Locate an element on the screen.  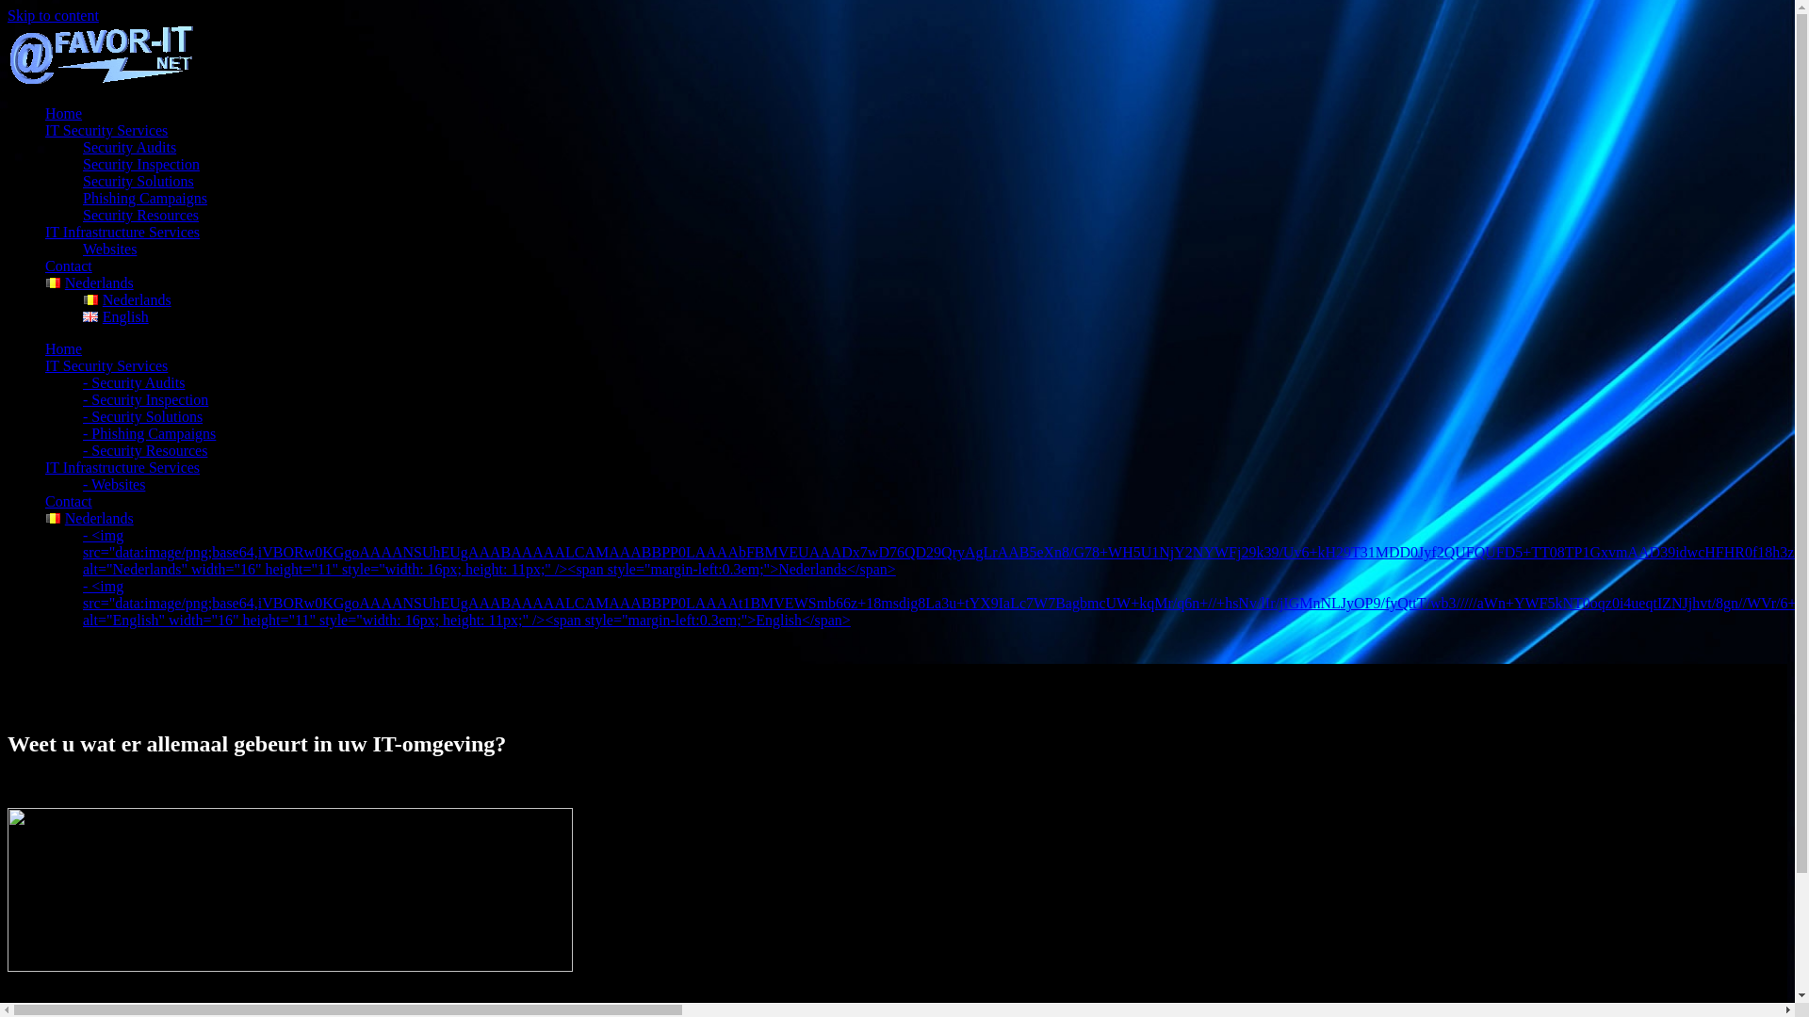
Home is located at coordinates (64, 113).